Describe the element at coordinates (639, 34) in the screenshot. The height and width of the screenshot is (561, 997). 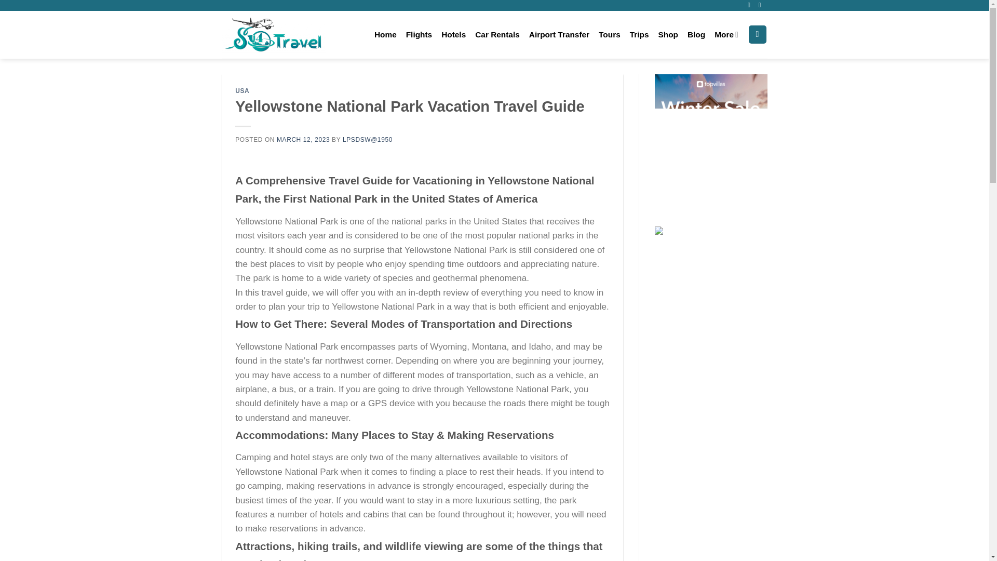
I see `Trips` at that location.